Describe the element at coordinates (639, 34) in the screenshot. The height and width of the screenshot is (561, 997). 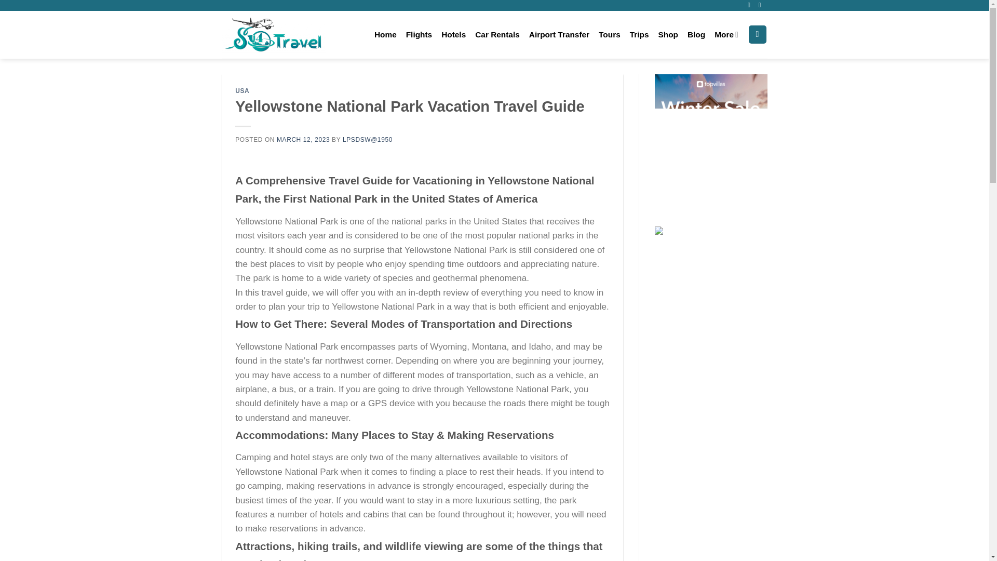
I see `Trips` at that location.